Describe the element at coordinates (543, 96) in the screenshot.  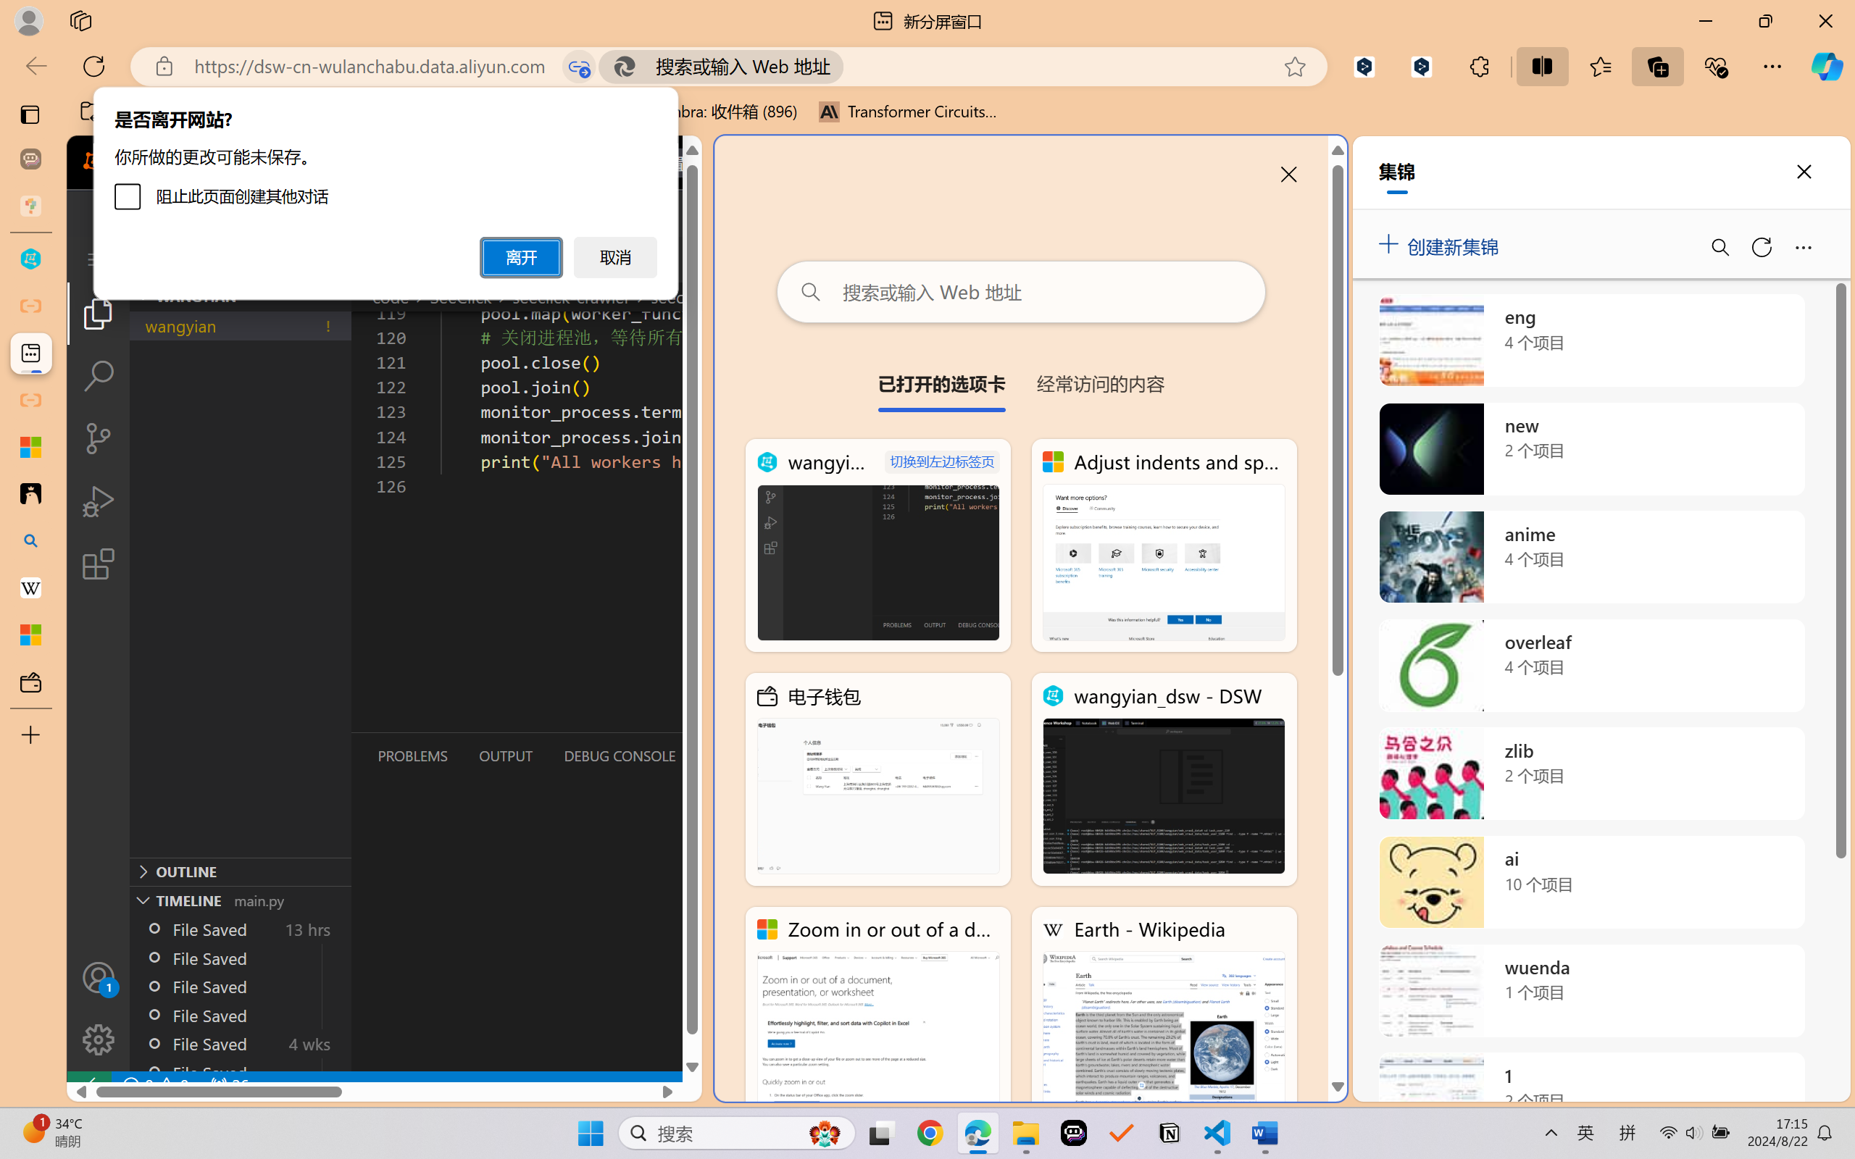
I see `Columns` at that location.